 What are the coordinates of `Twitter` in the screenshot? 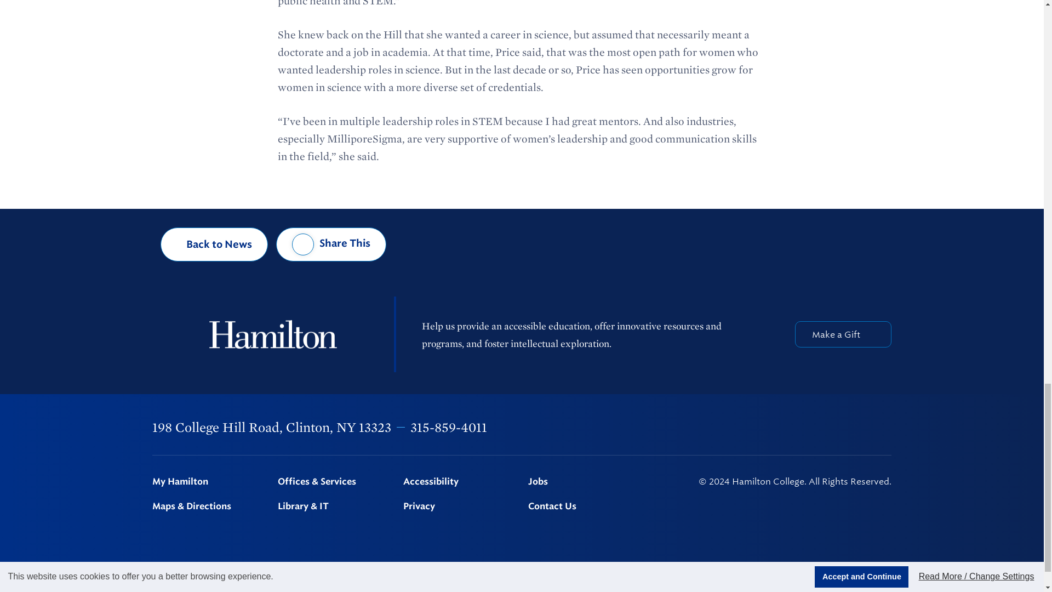 It's located at (773, 428).